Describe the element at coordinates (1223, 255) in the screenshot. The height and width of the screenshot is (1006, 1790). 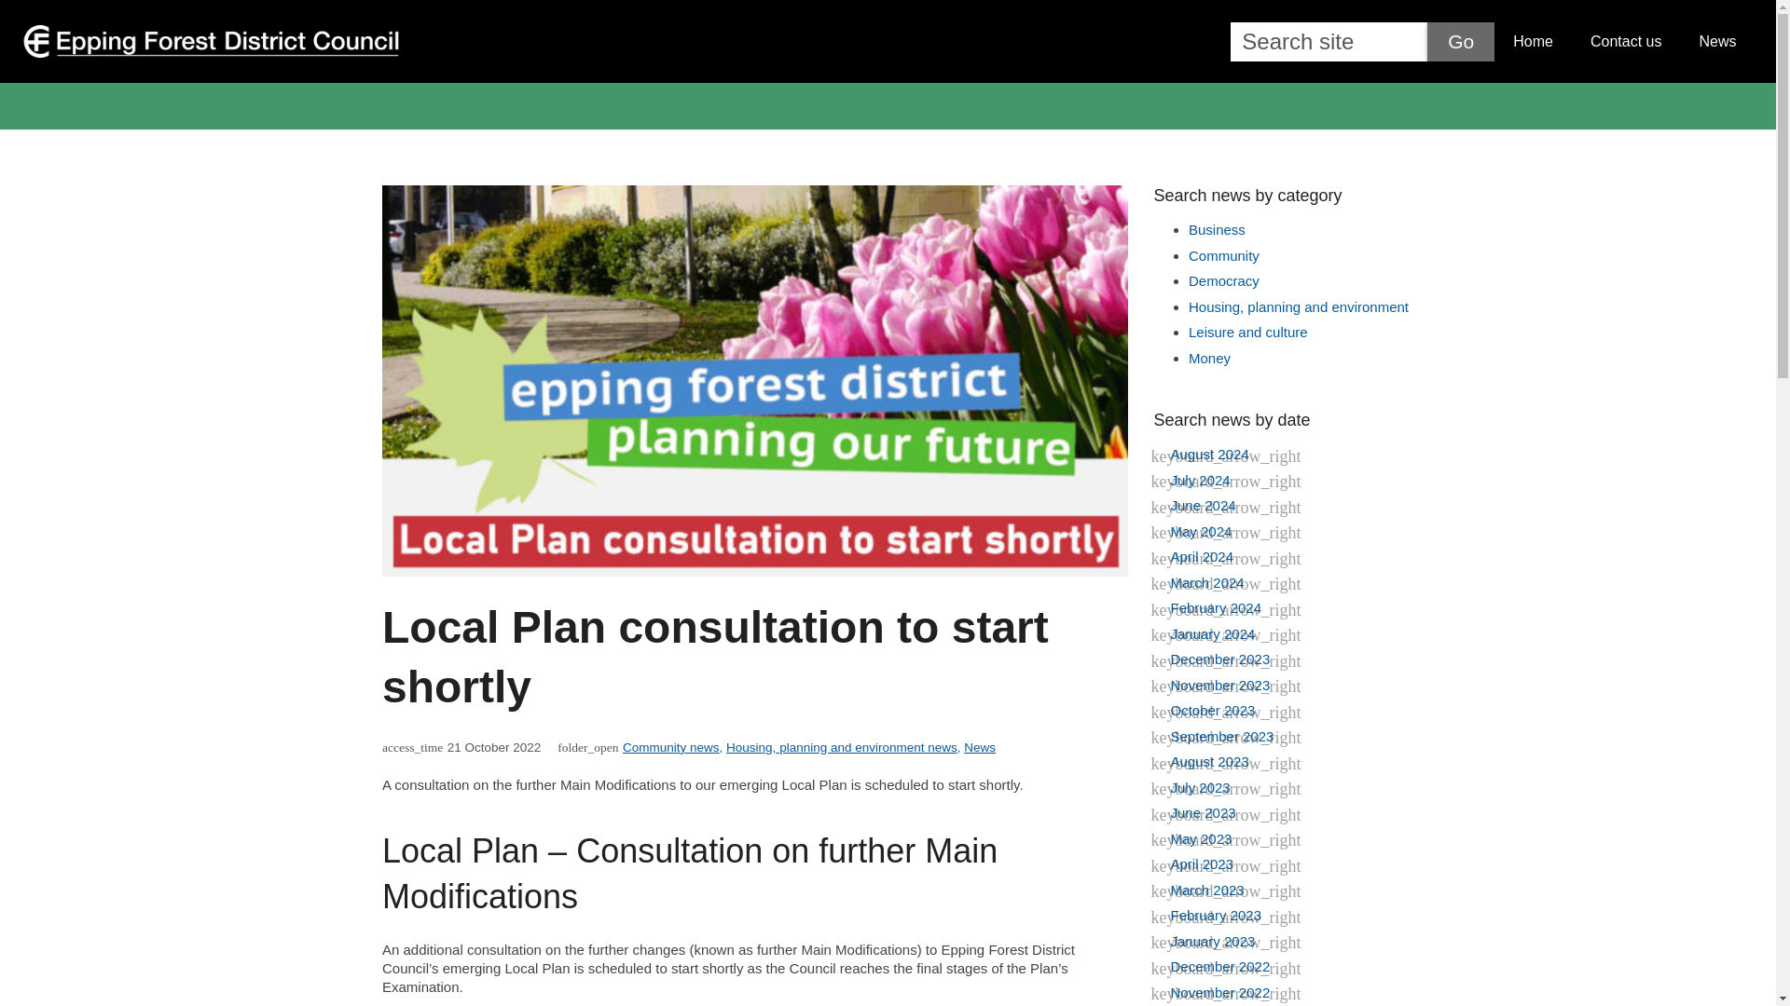
I see `Community` at that location.